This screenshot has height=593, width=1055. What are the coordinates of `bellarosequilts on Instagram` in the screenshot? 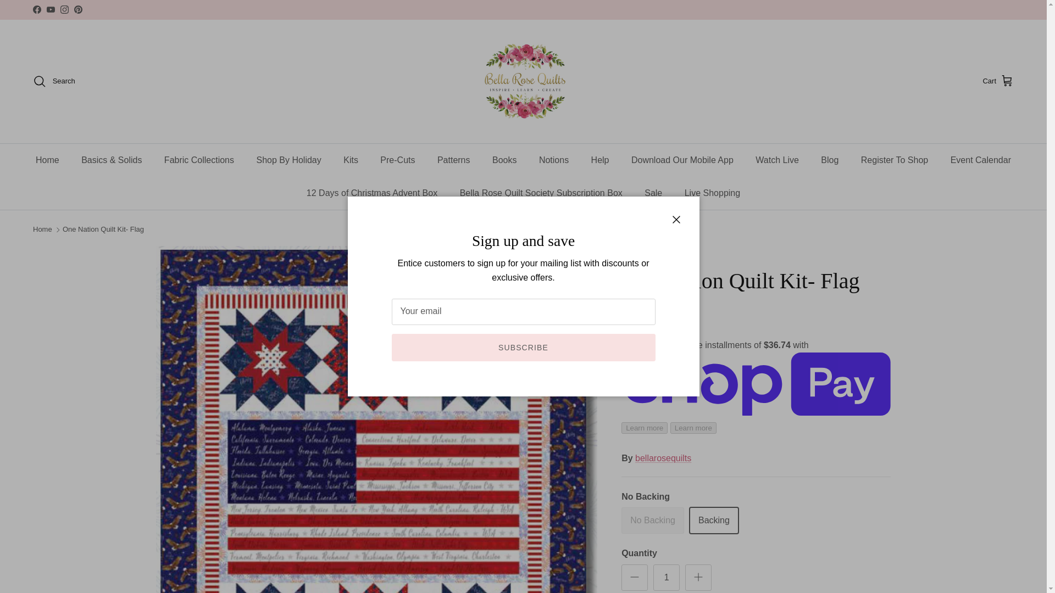 It's located at (64, 9).